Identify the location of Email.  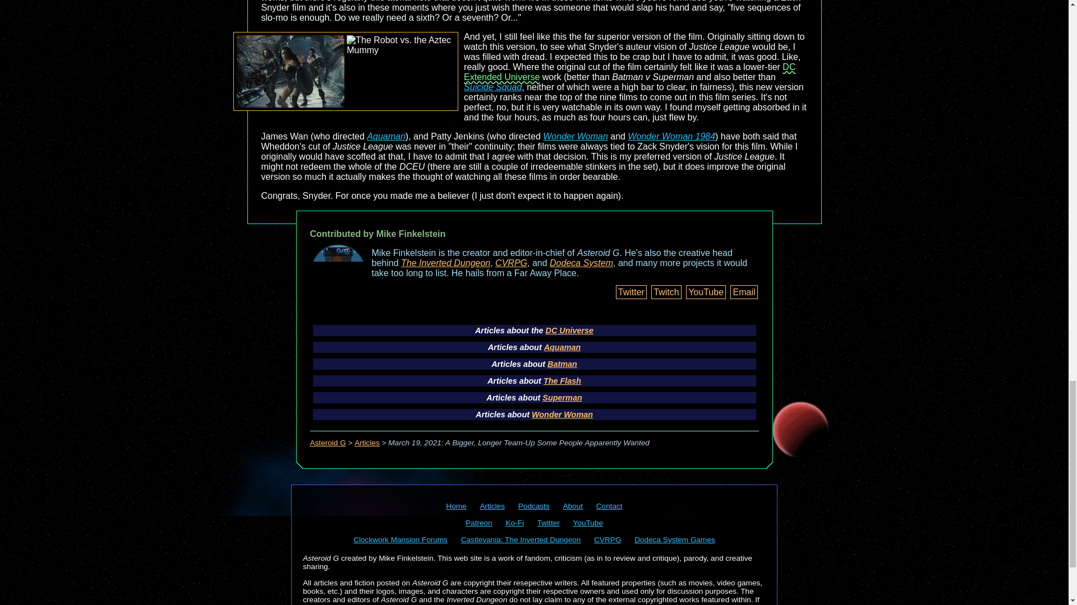
(743, 291).